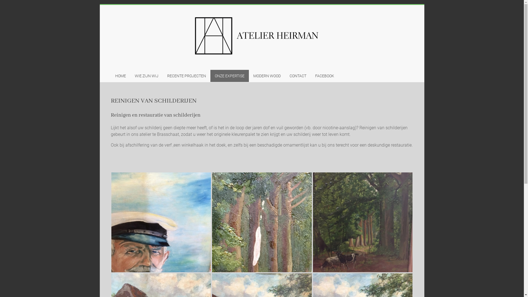  Describe the element at coordinates (100, 5) in the screenshot. I see `Ga naar inhoud` at that location.